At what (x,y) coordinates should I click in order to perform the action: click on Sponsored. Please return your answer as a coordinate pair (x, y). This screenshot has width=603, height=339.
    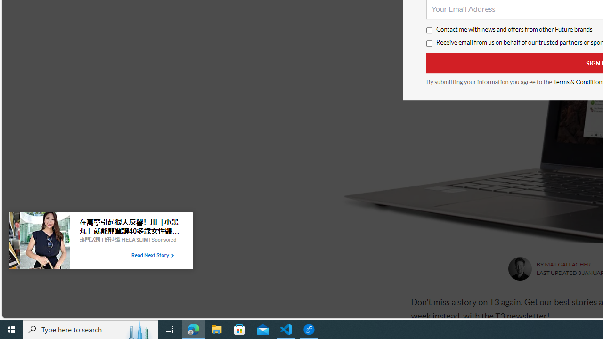
    Looking at the image, I should click on (164, 239).